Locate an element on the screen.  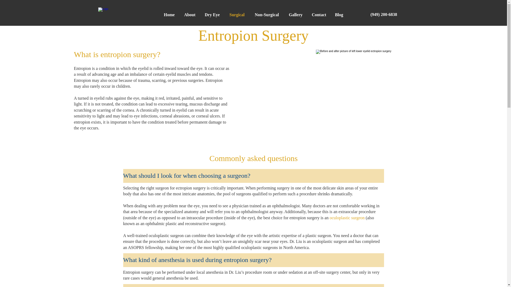
Non-Surgical is located at coordinates (267, 15).